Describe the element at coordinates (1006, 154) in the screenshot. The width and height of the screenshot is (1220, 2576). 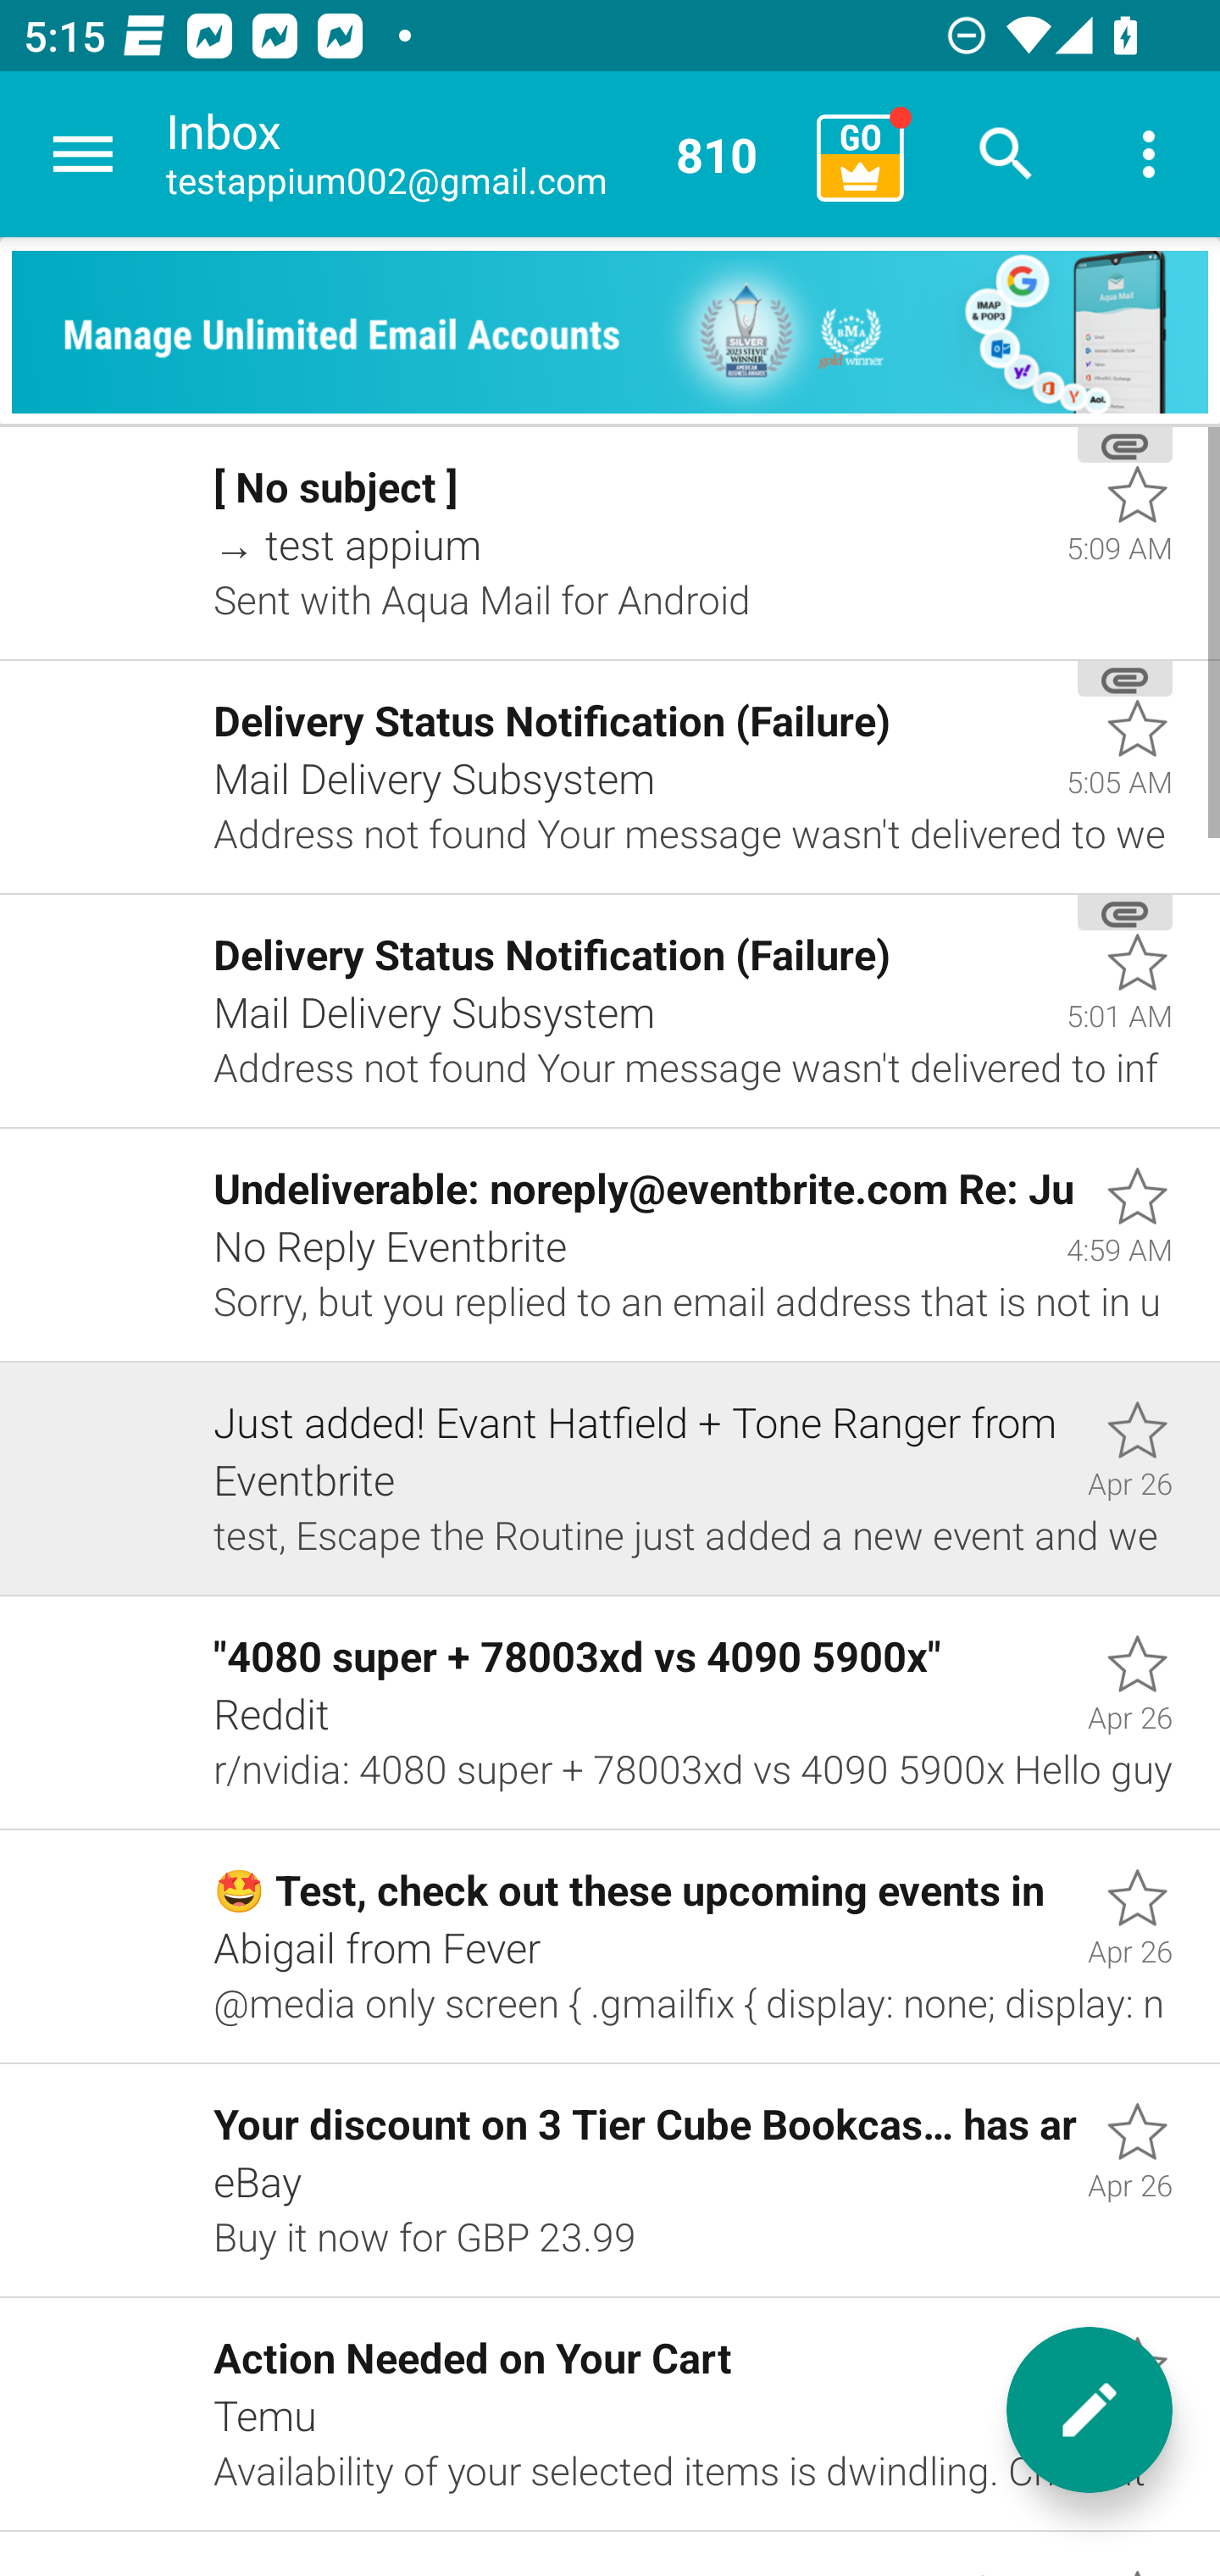
I see `Search` at that location.